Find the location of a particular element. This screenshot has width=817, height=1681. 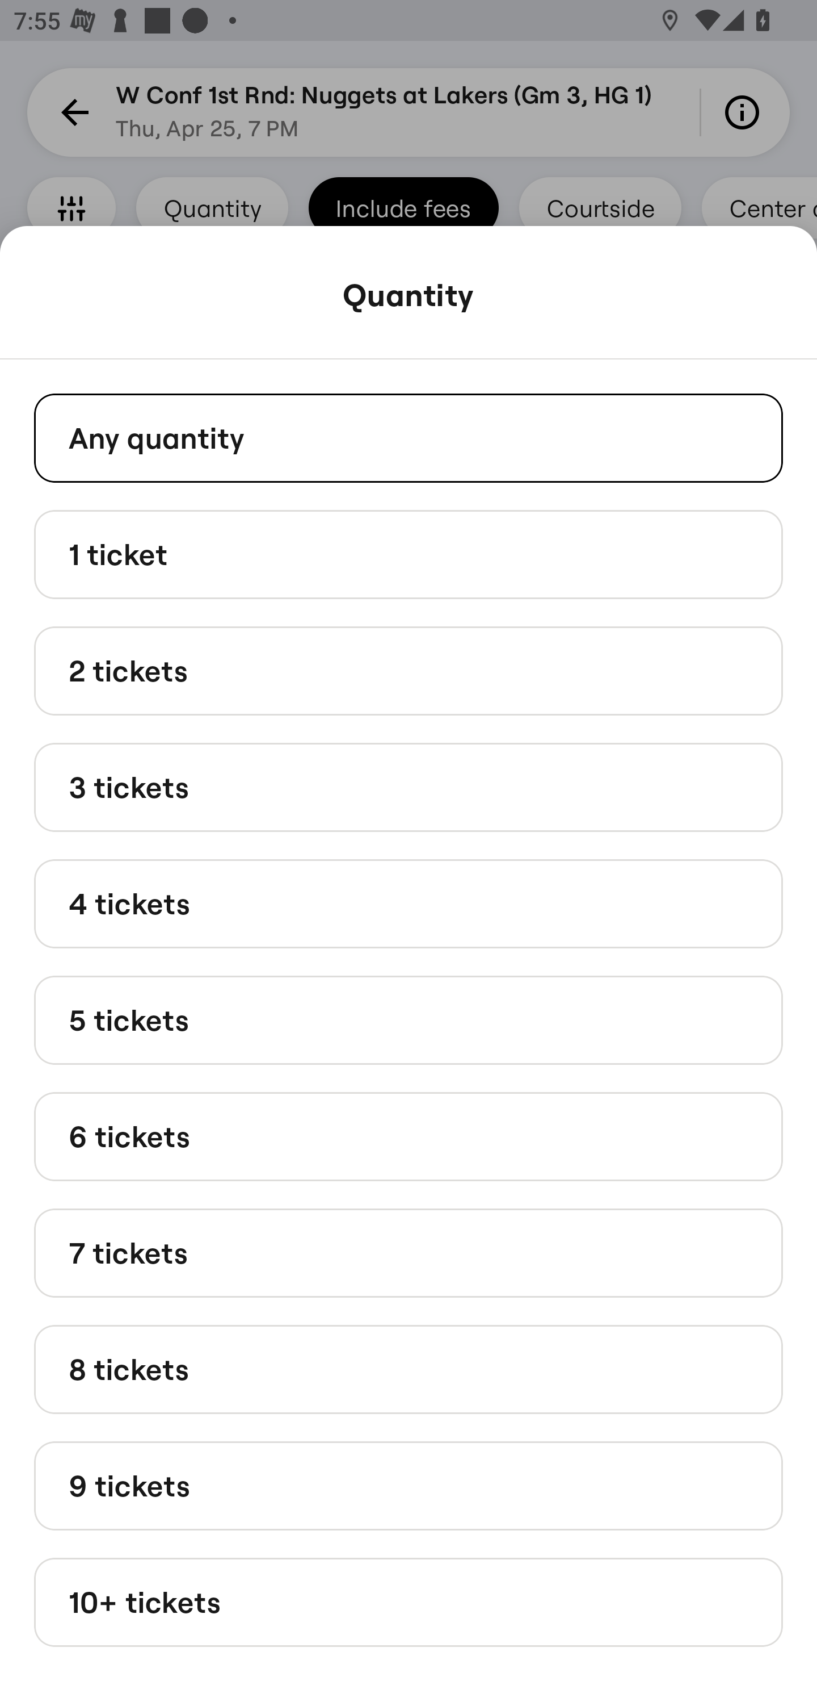

9 tickets is located at coordinates (408, 1485).